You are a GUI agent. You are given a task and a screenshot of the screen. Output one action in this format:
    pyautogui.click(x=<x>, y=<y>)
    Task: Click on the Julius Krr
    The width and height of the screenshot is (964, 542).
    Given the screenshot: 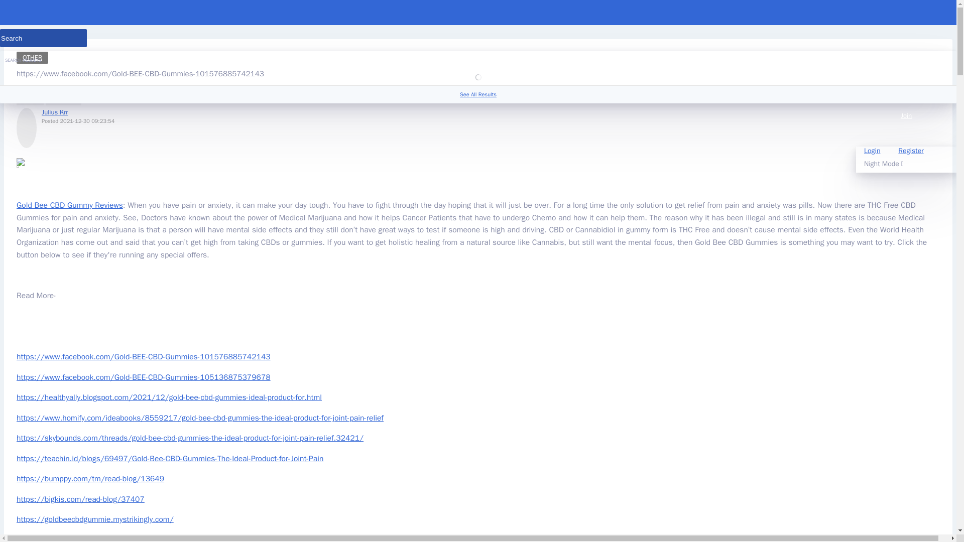 What is the action you would take?
    pyautogui.click(x=54, y=112)
    